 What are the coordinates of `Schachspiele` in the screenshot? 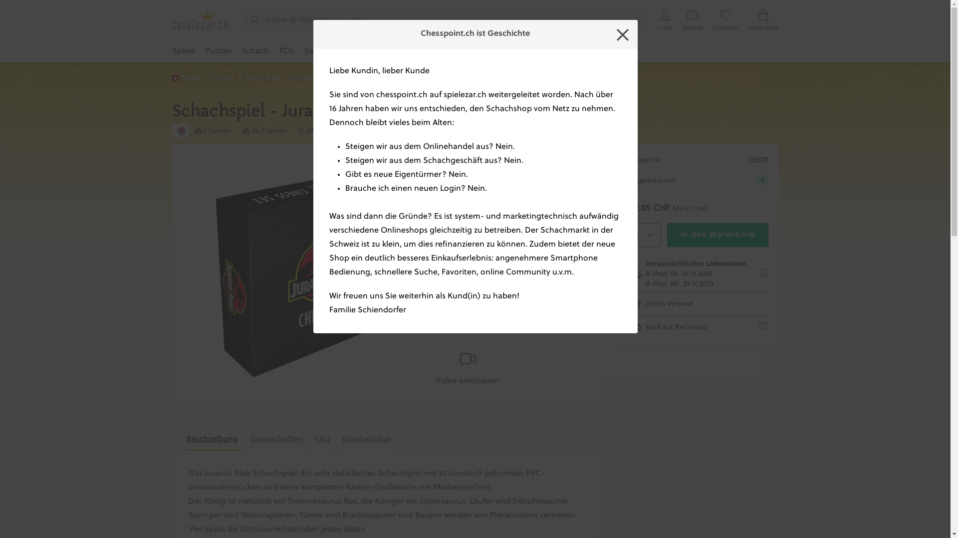 It's located at (351, 78).